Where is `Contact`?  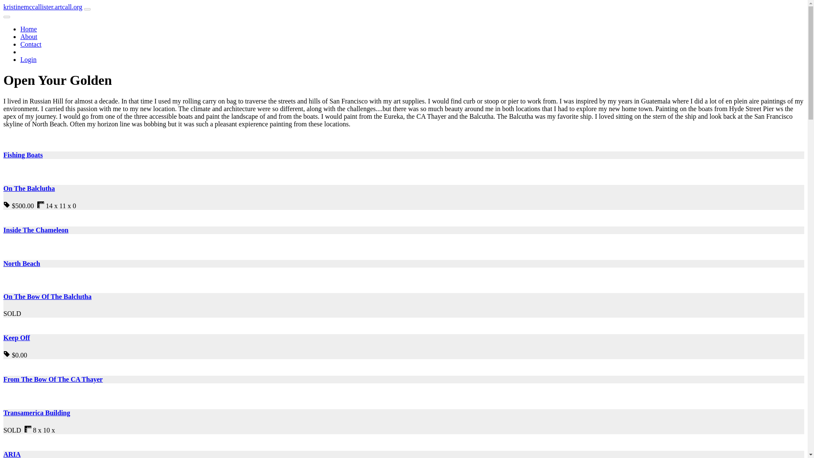 Contact is located at coordinates (31, 44).